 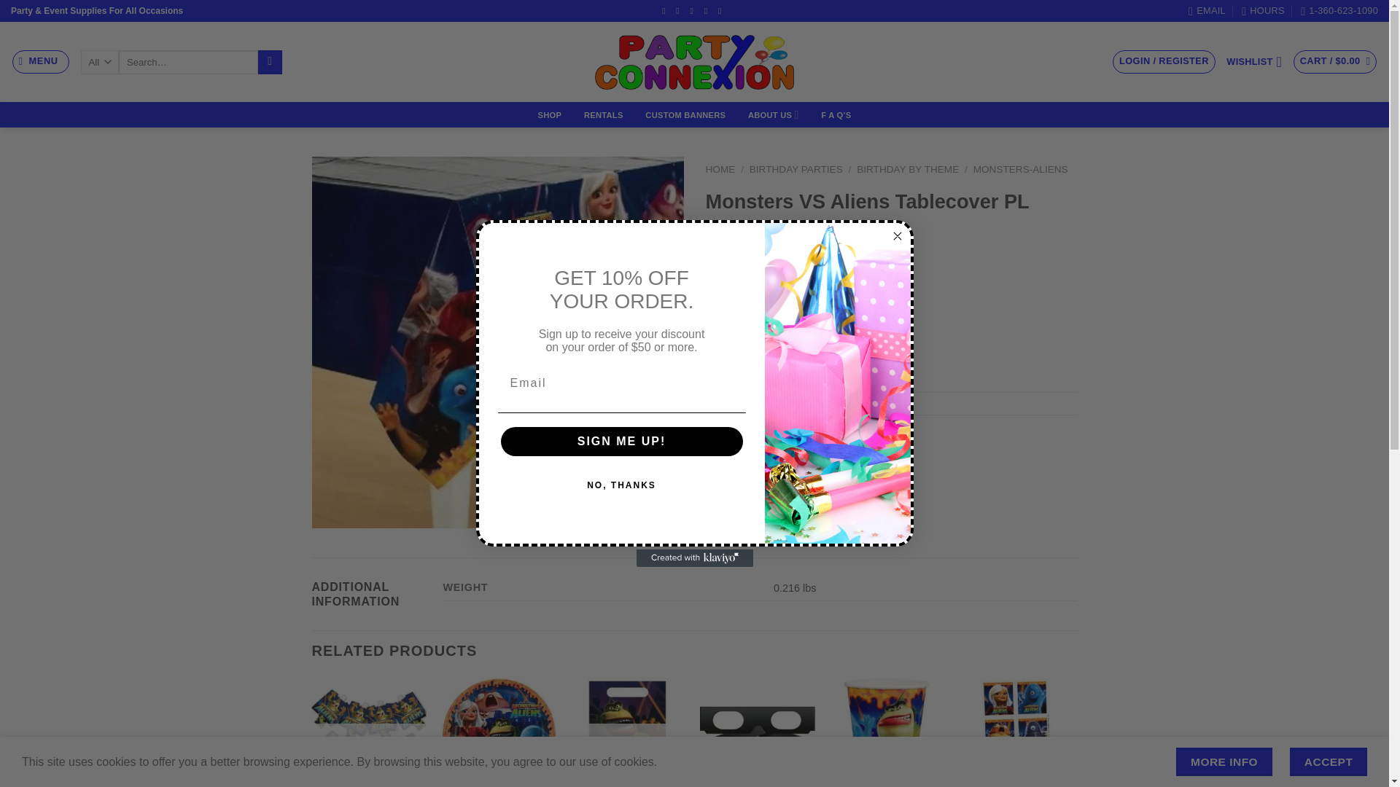 What do you see at coordinates (1336, 62) in the screenshot?
I see `Cart` at bounding box center [1336, 62].